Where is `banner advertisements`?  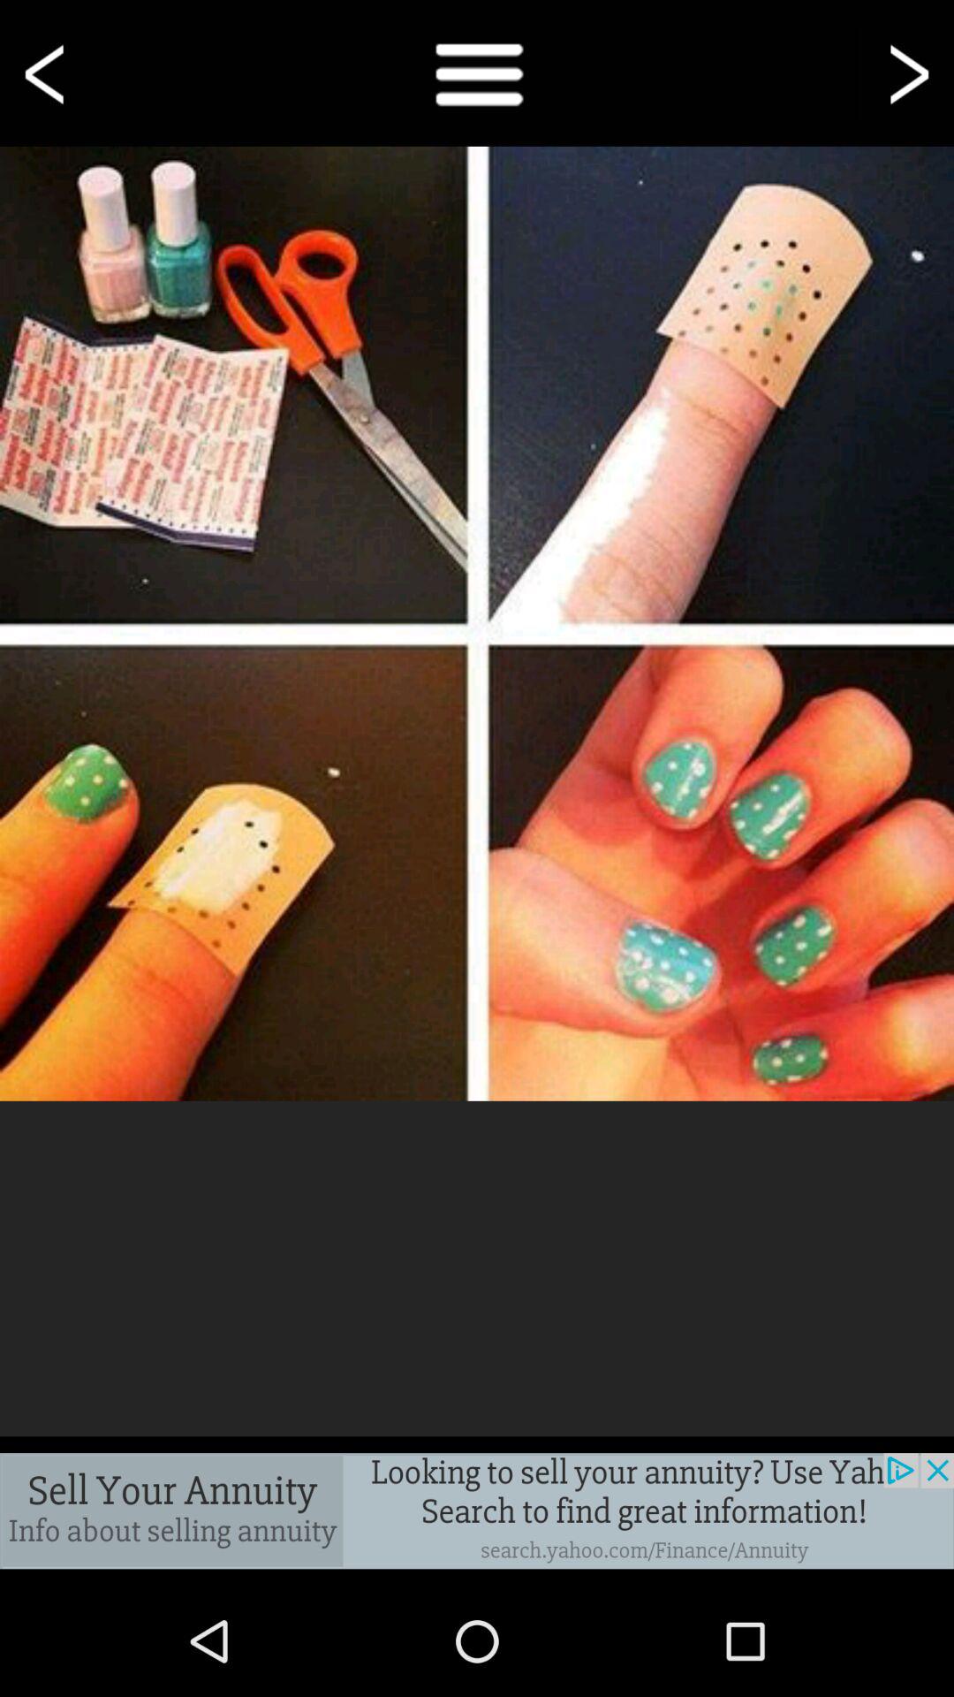 banner advertisements is located at coordinates (477, 1511).